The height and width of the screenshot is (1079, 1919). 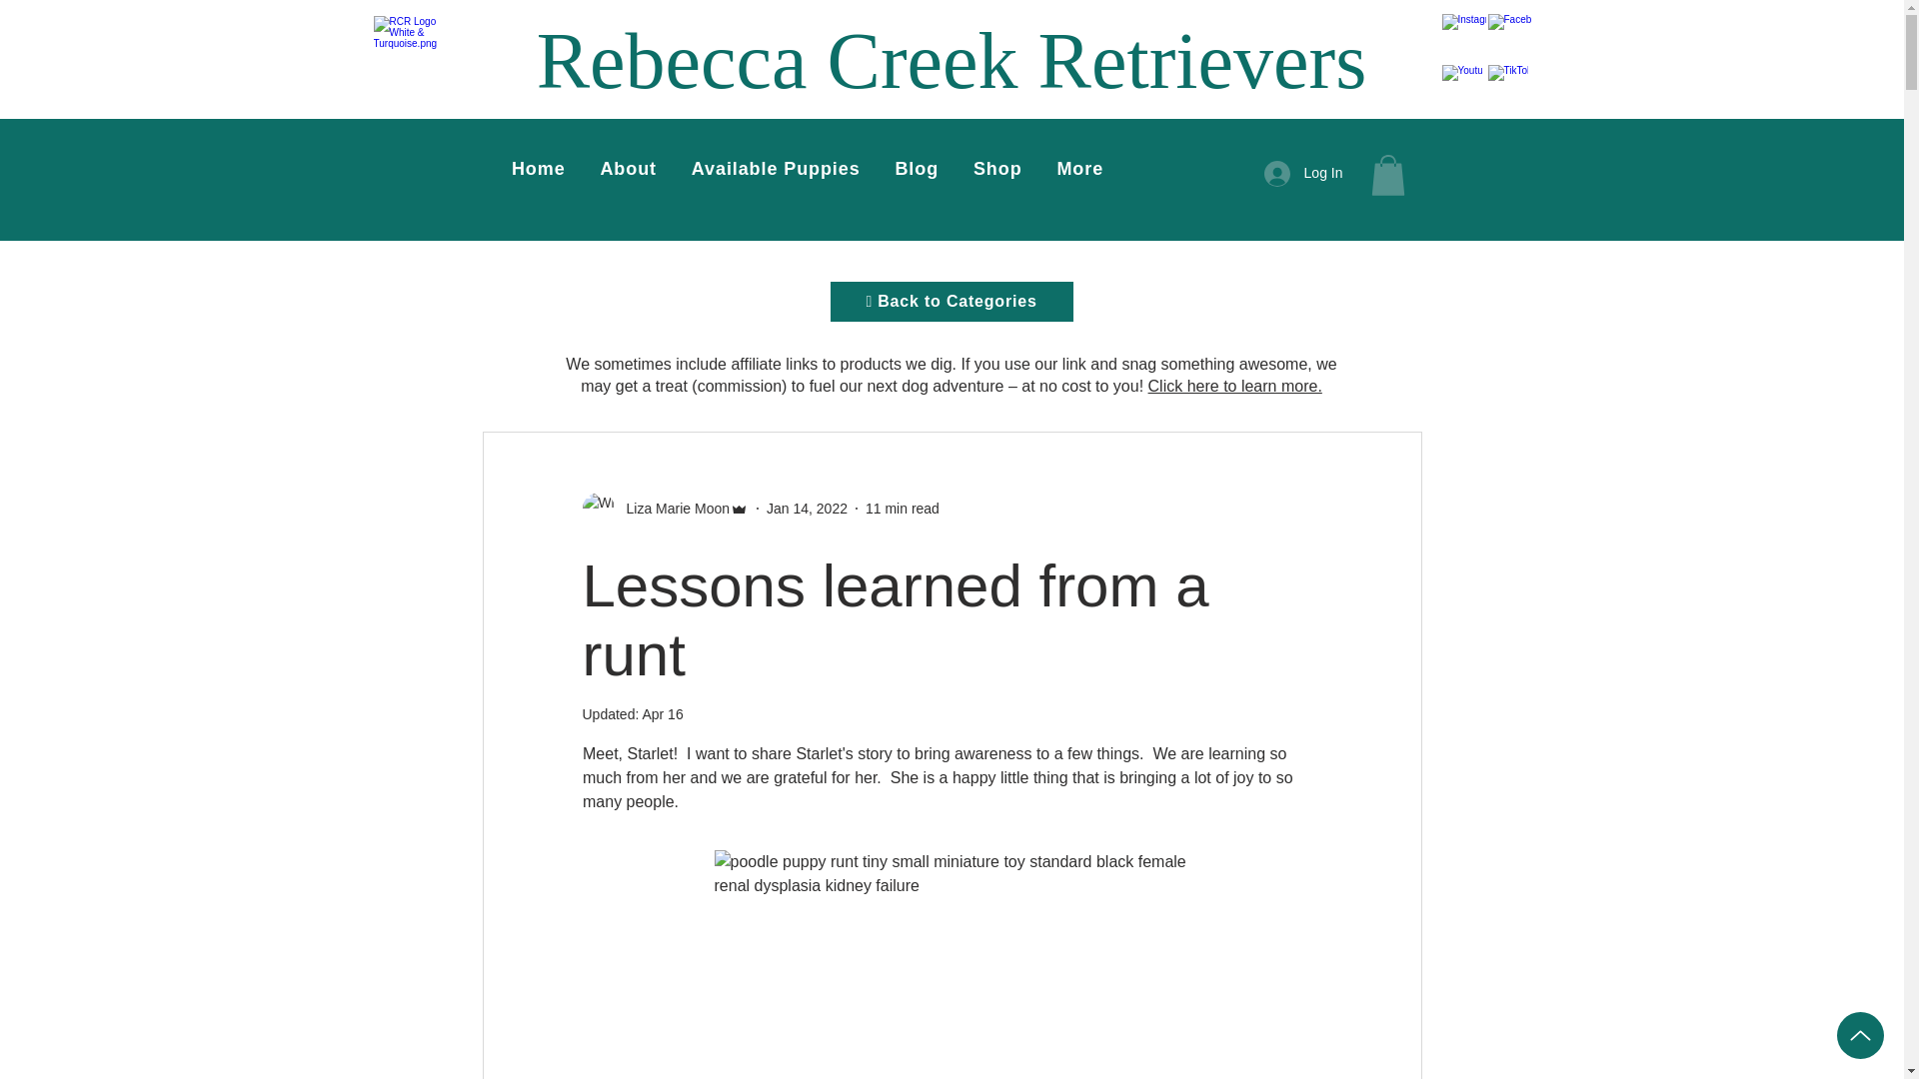 I want to click on Home, so click(x=538, y=170).